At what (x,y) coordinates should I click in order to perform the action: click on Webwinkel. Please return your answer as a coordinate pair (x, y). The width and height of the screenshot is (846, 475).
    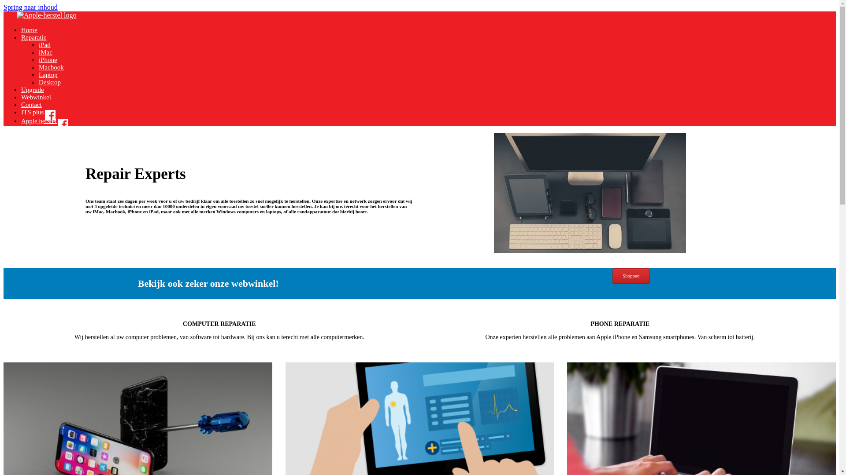
    Looking at the image, I should click on (36, 97).